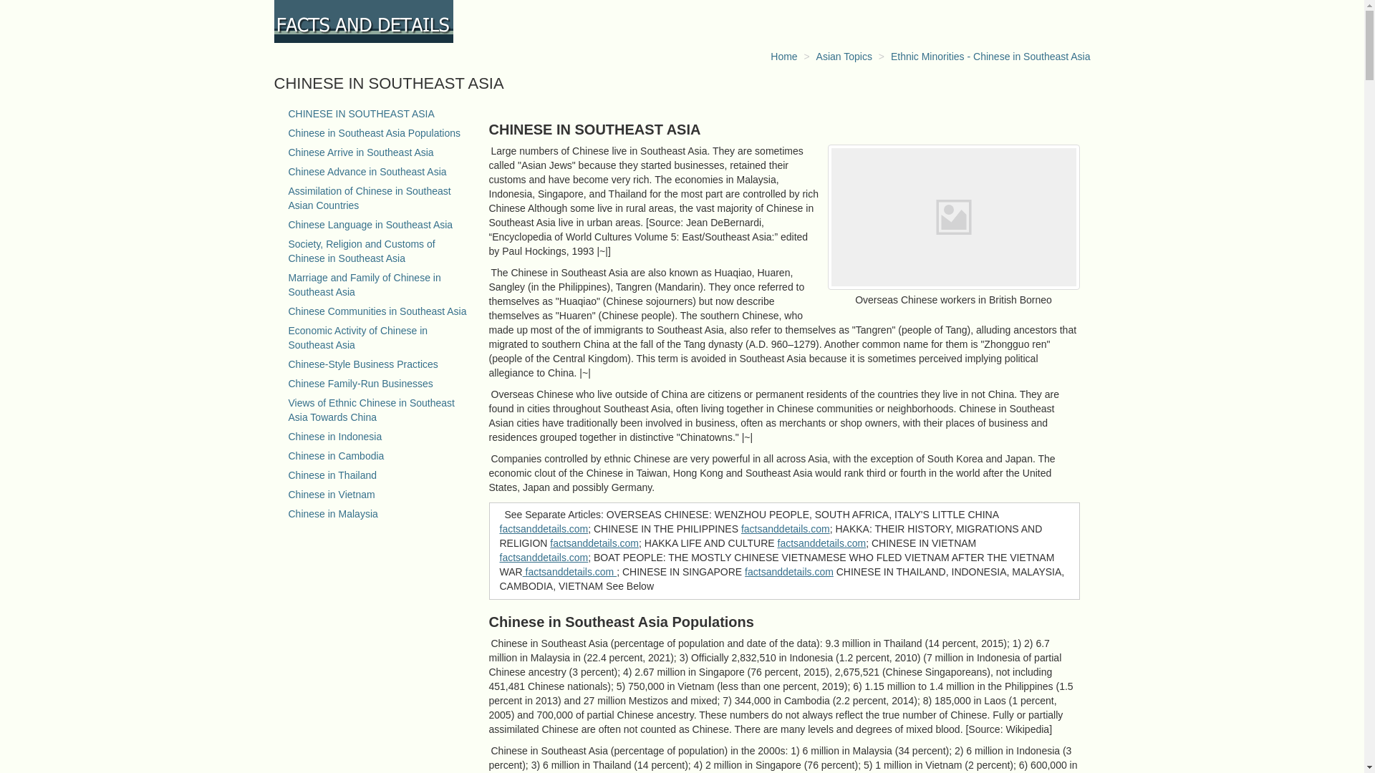  I want to click on Chinese Advance in Southeast Asia, so click(367, 172).